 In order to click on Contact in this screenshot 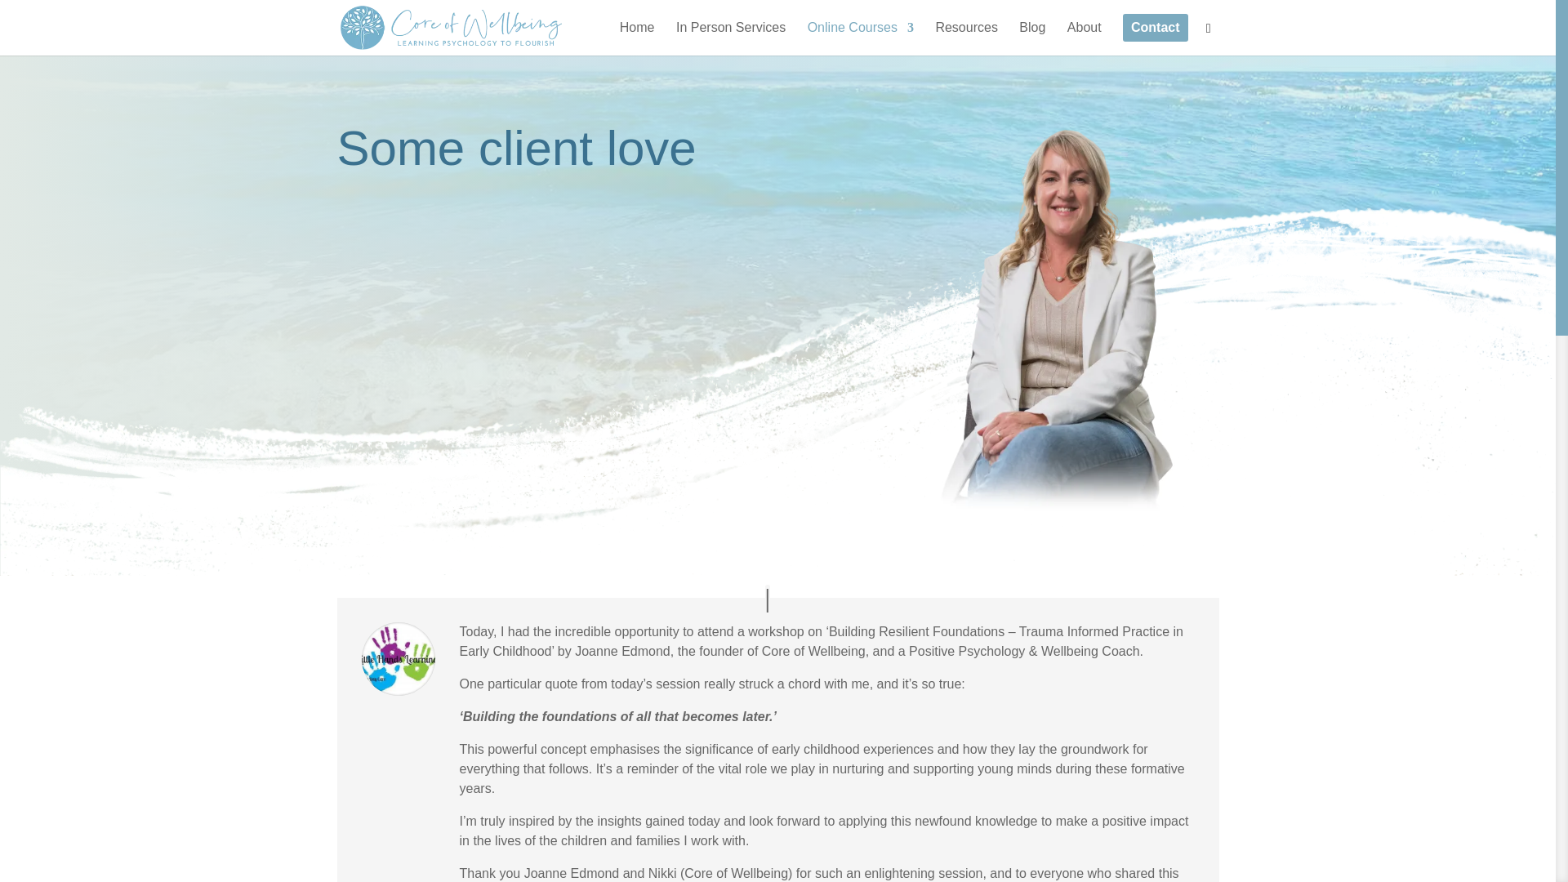, I will do `click(1155, 34)`.